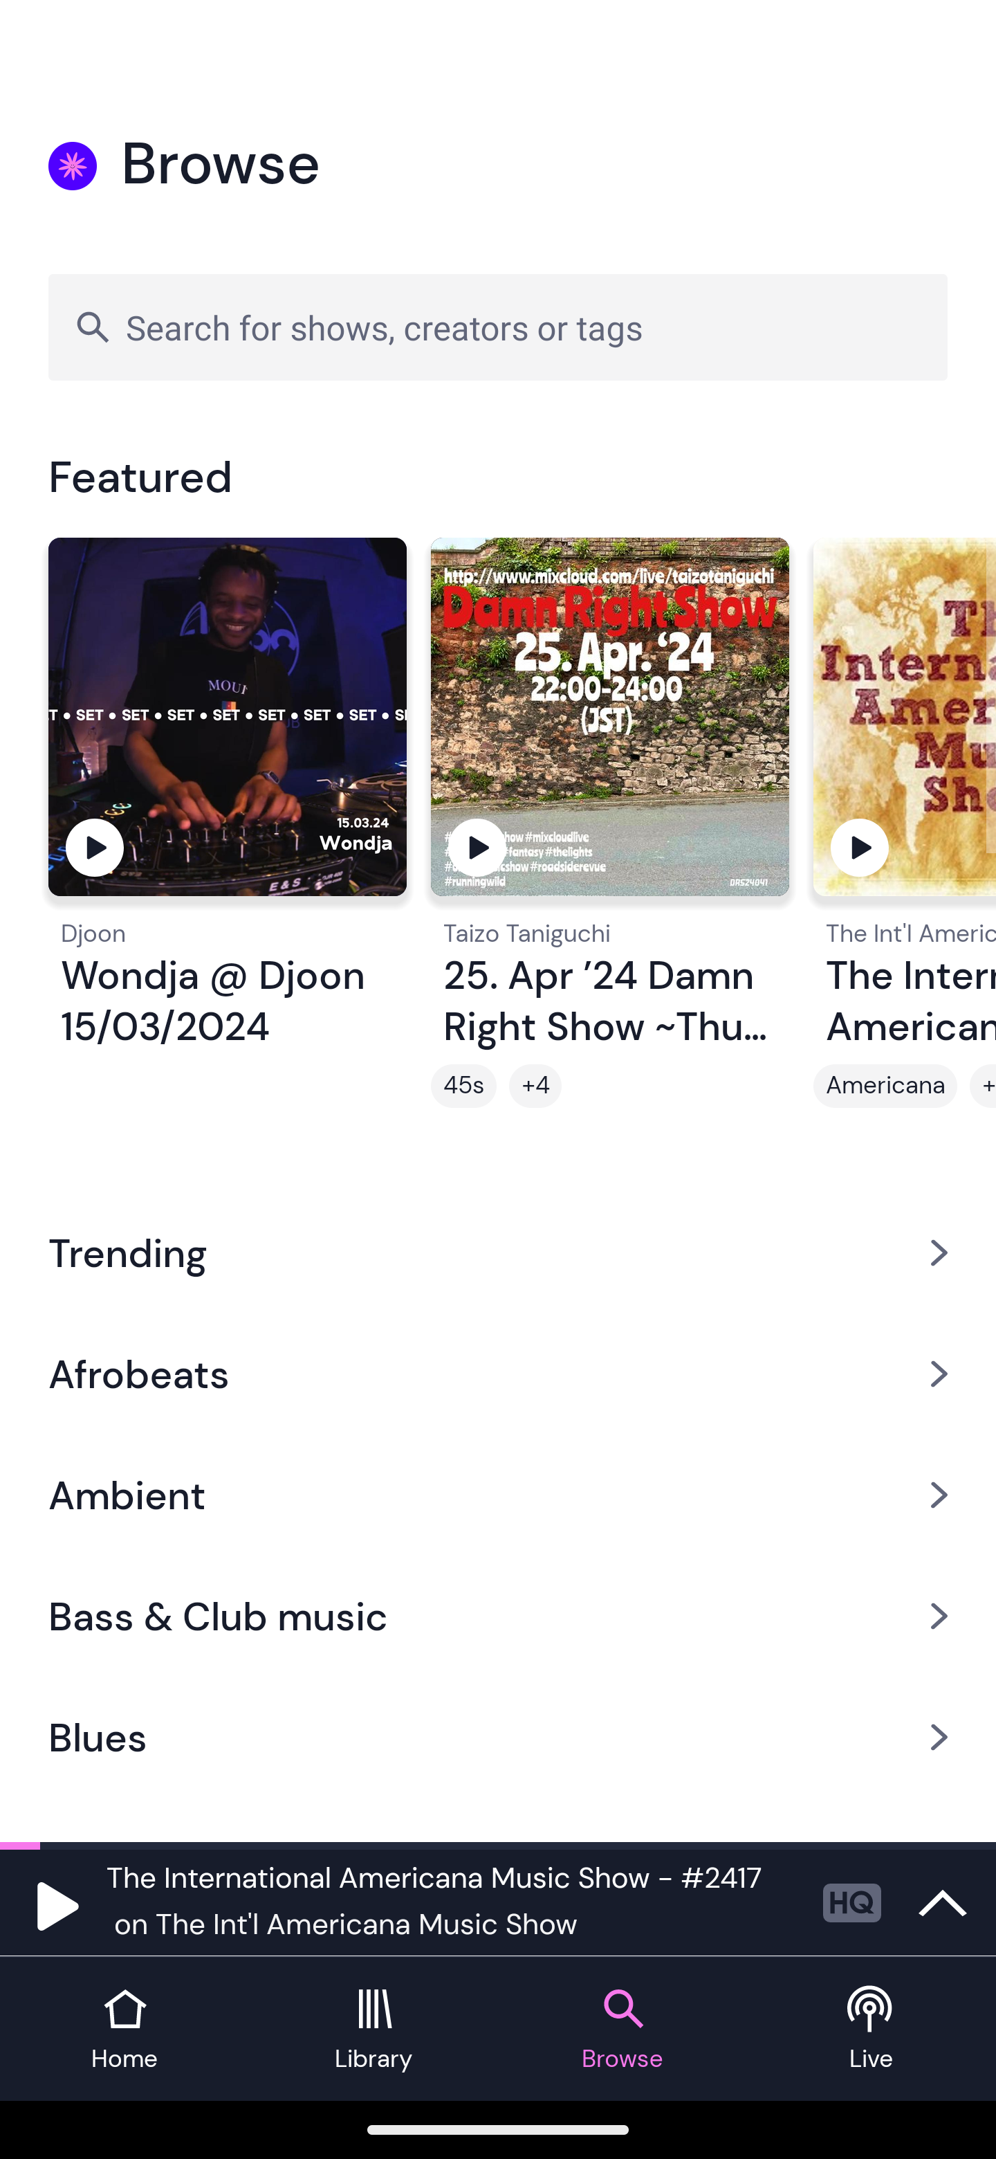  I want to click on Bass & Club music, so click(498, 1616).